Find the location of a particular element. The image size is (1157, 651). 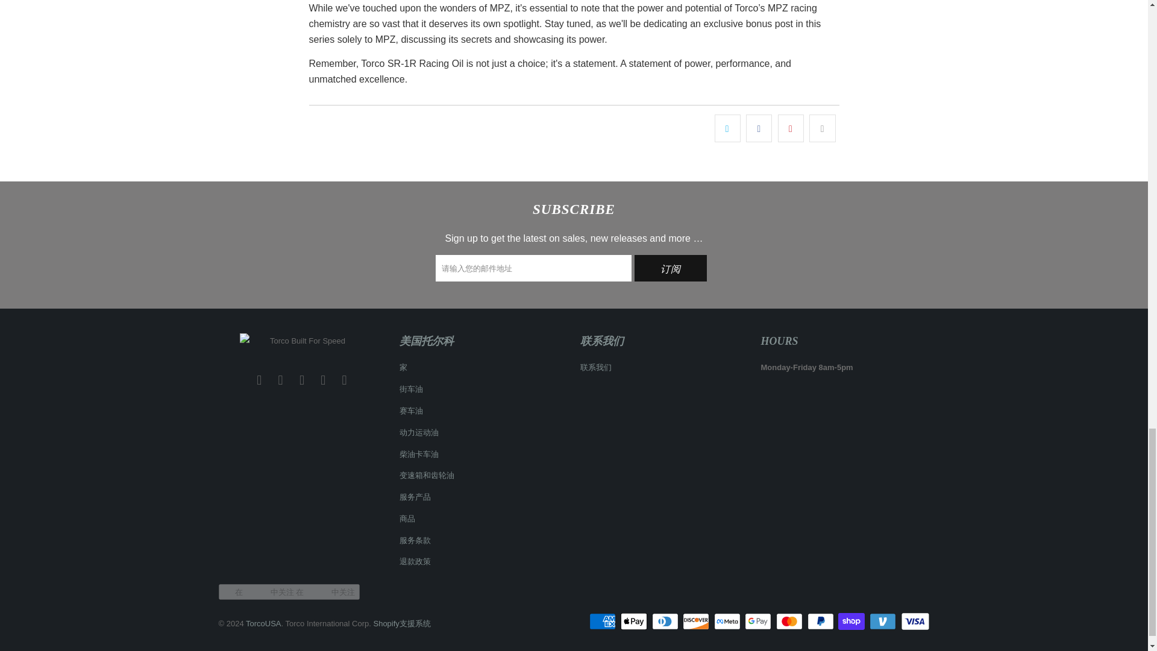

Diners Club is located at coordinates (666, 621).